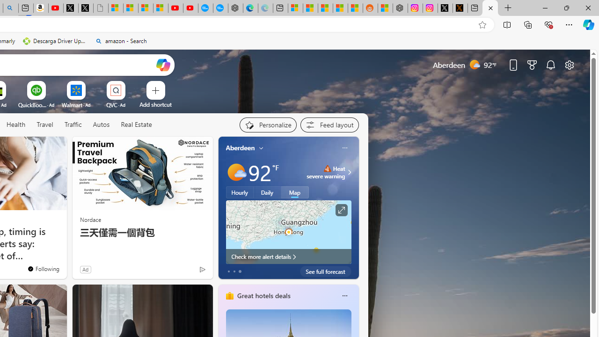 This screenshot has height=337, width=599. Describe the element at coordinates (73, 125) in the screenshot. I see `Traffic` at that location.